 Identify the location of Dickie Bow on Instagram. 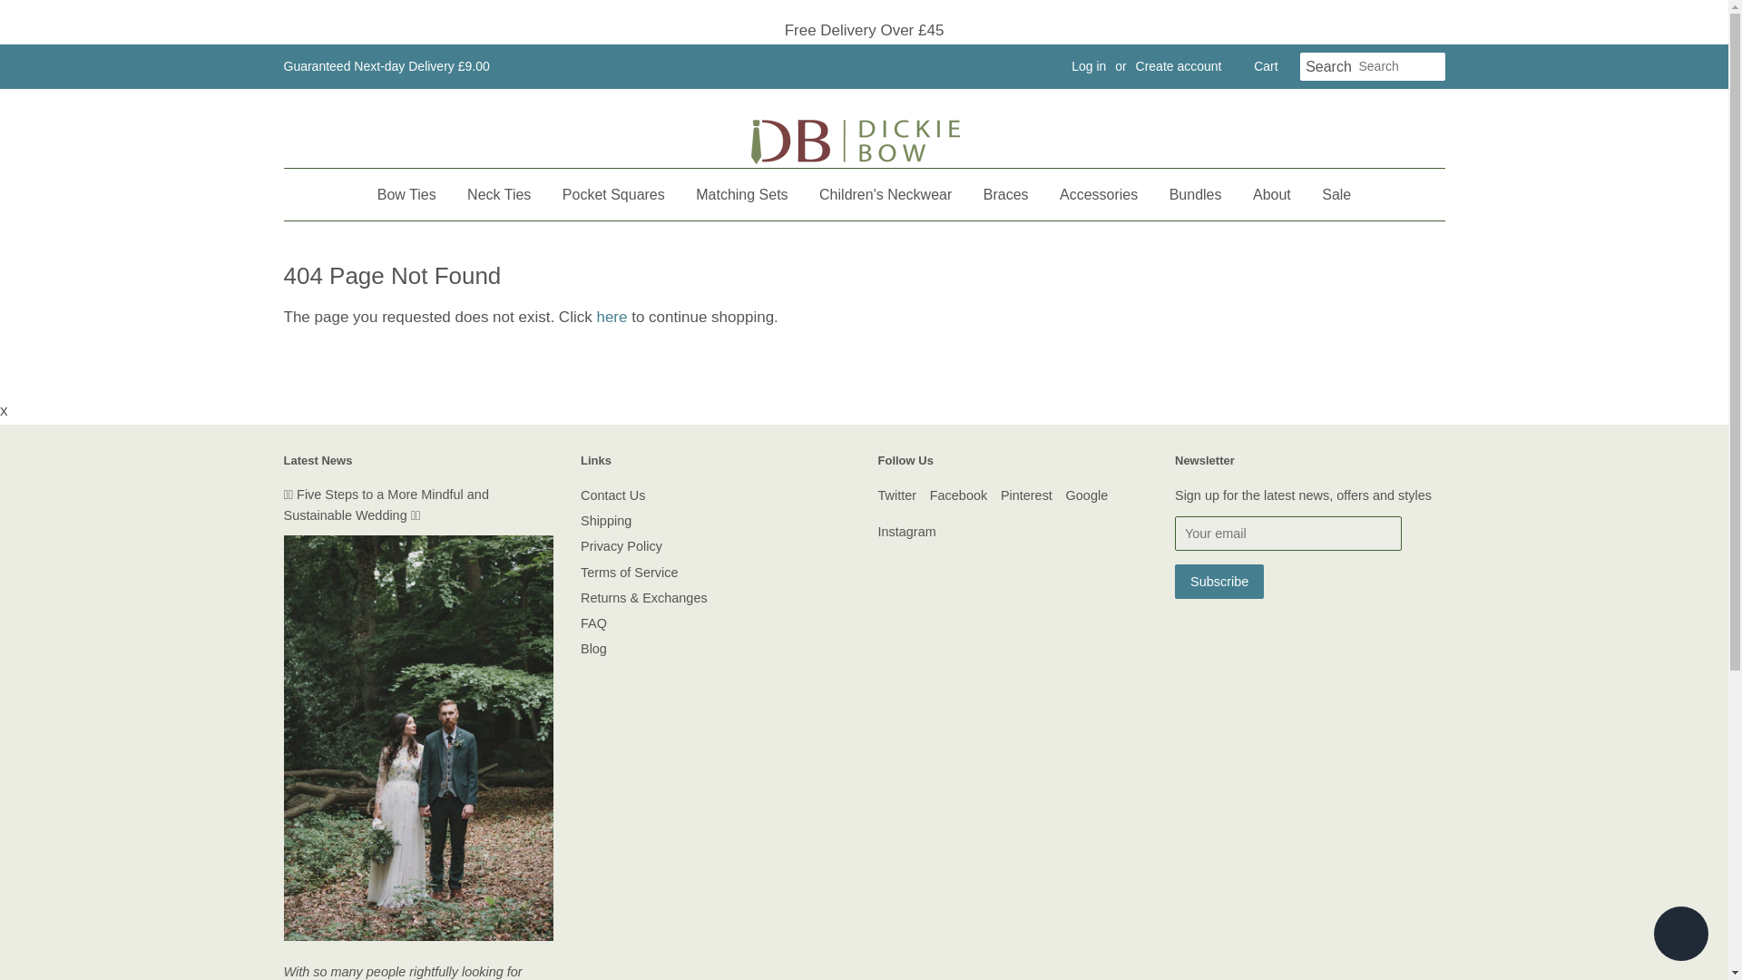
(907, 532).